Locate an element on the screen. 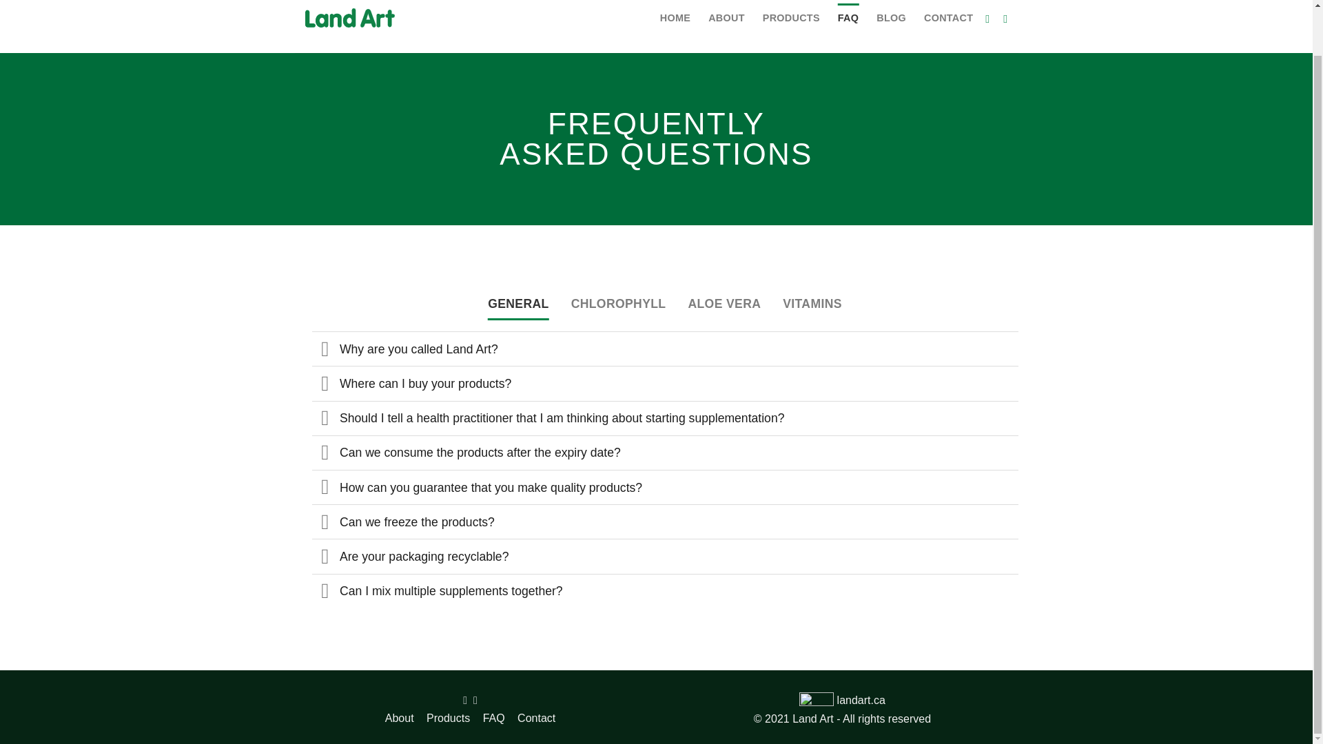  VITAMINS is located at coordinates (812, 303).